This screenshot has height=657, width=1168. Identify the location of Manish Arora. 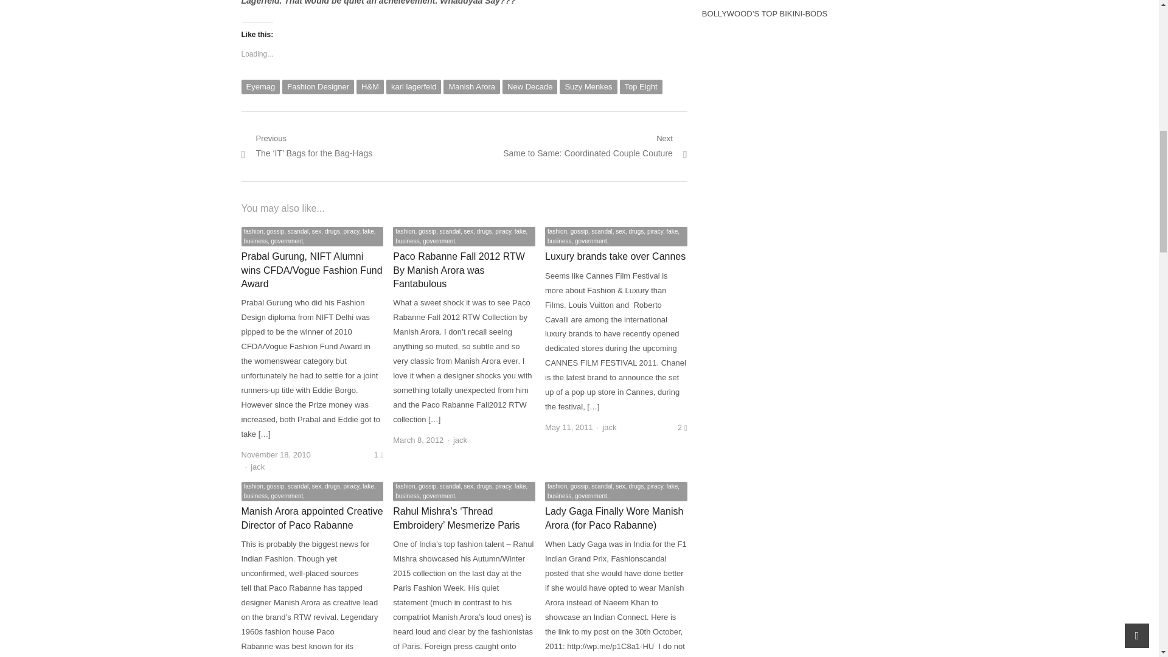
(471, 86).